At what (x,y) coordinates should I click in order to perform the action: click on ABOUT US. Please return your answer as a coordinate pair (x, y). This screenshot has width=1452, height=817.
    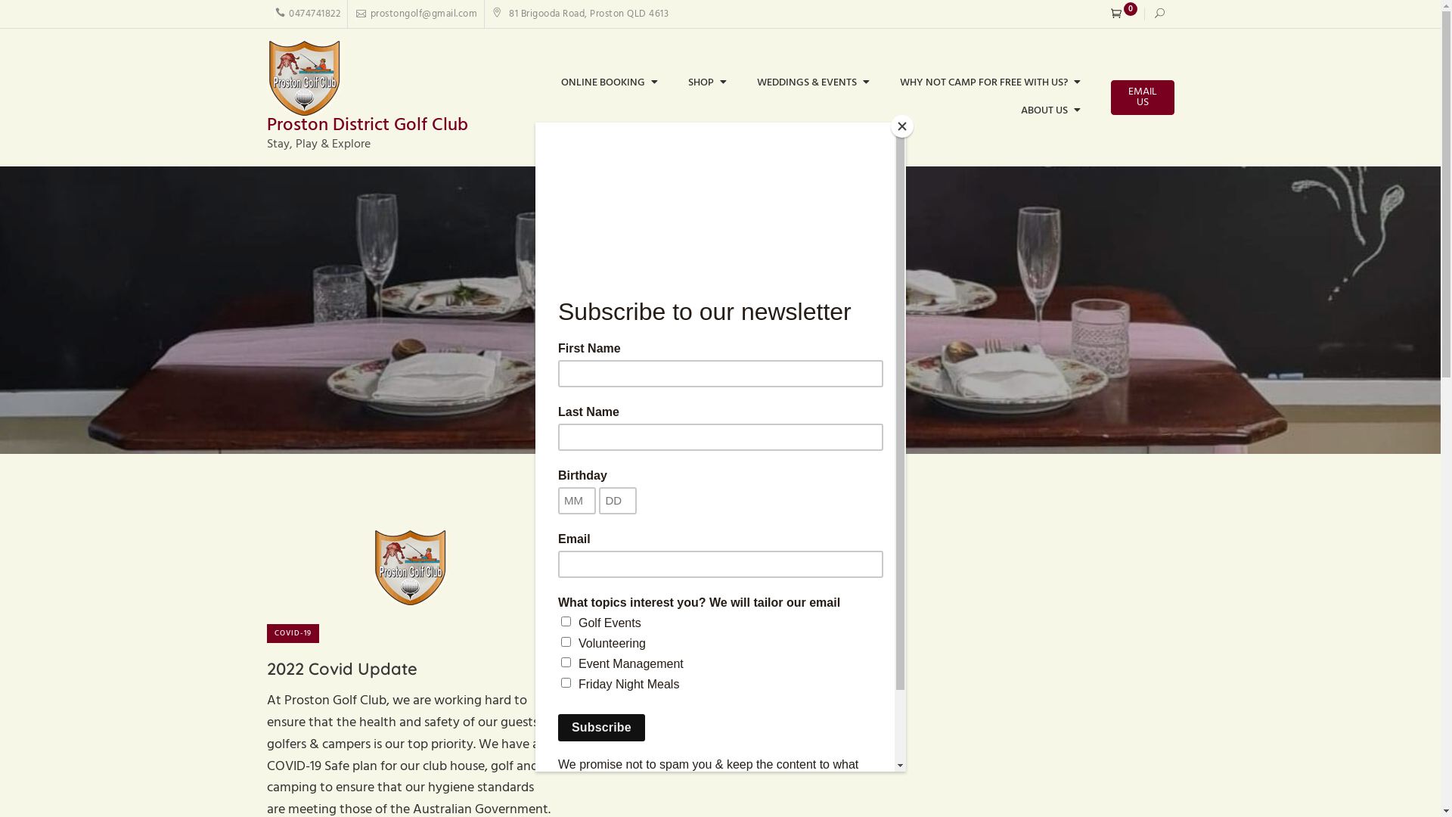
    Looking at the image, I should click on (1051, 112).